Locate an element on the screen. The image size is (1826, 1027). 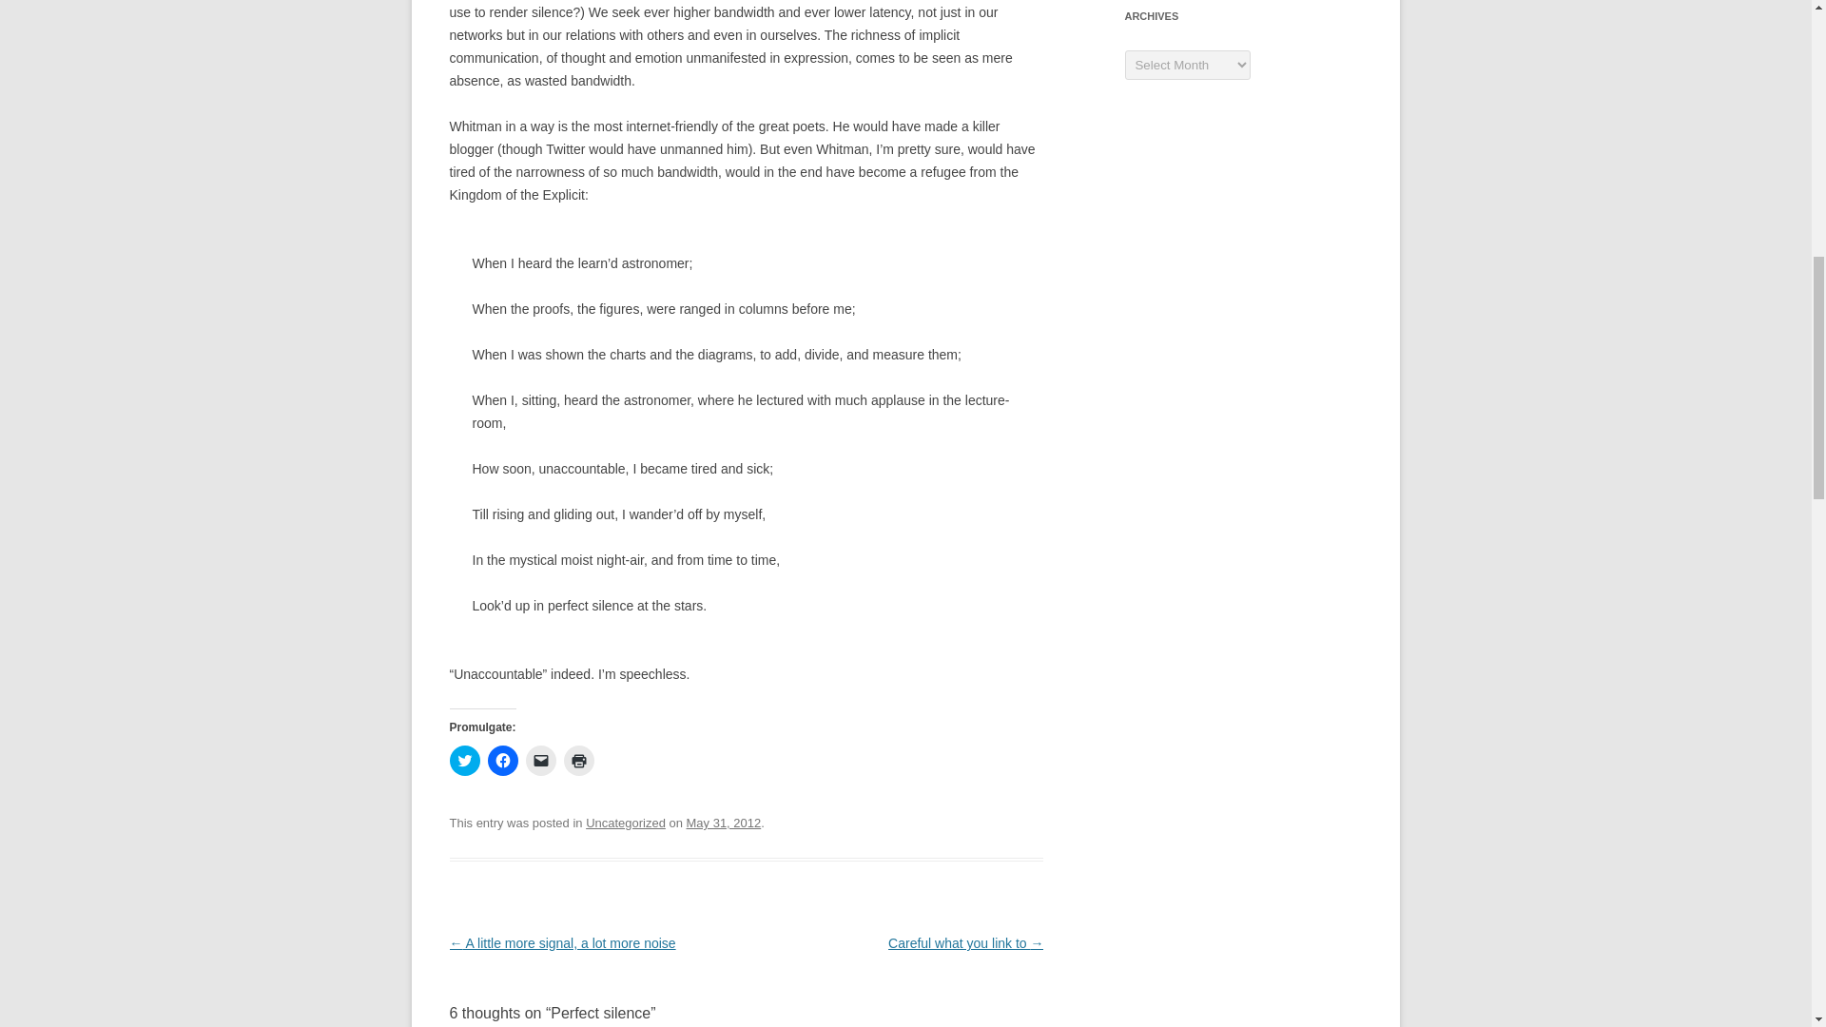
Click to share on Twitter is located at coordinates (464, 761).